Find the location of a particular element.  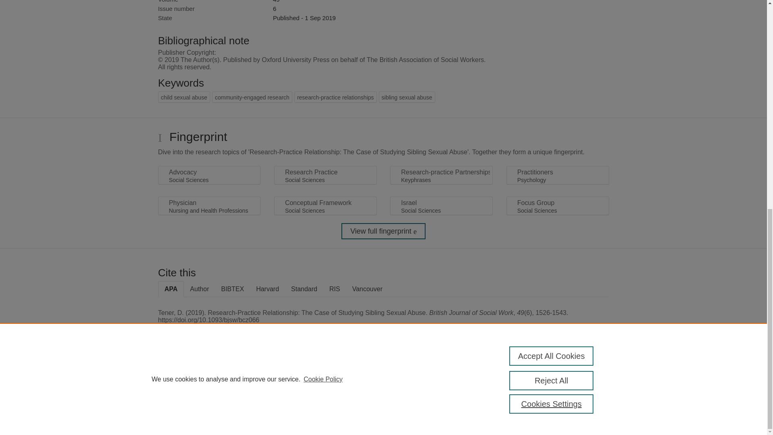

View full fingerprint is located at coordinates (383, 231).